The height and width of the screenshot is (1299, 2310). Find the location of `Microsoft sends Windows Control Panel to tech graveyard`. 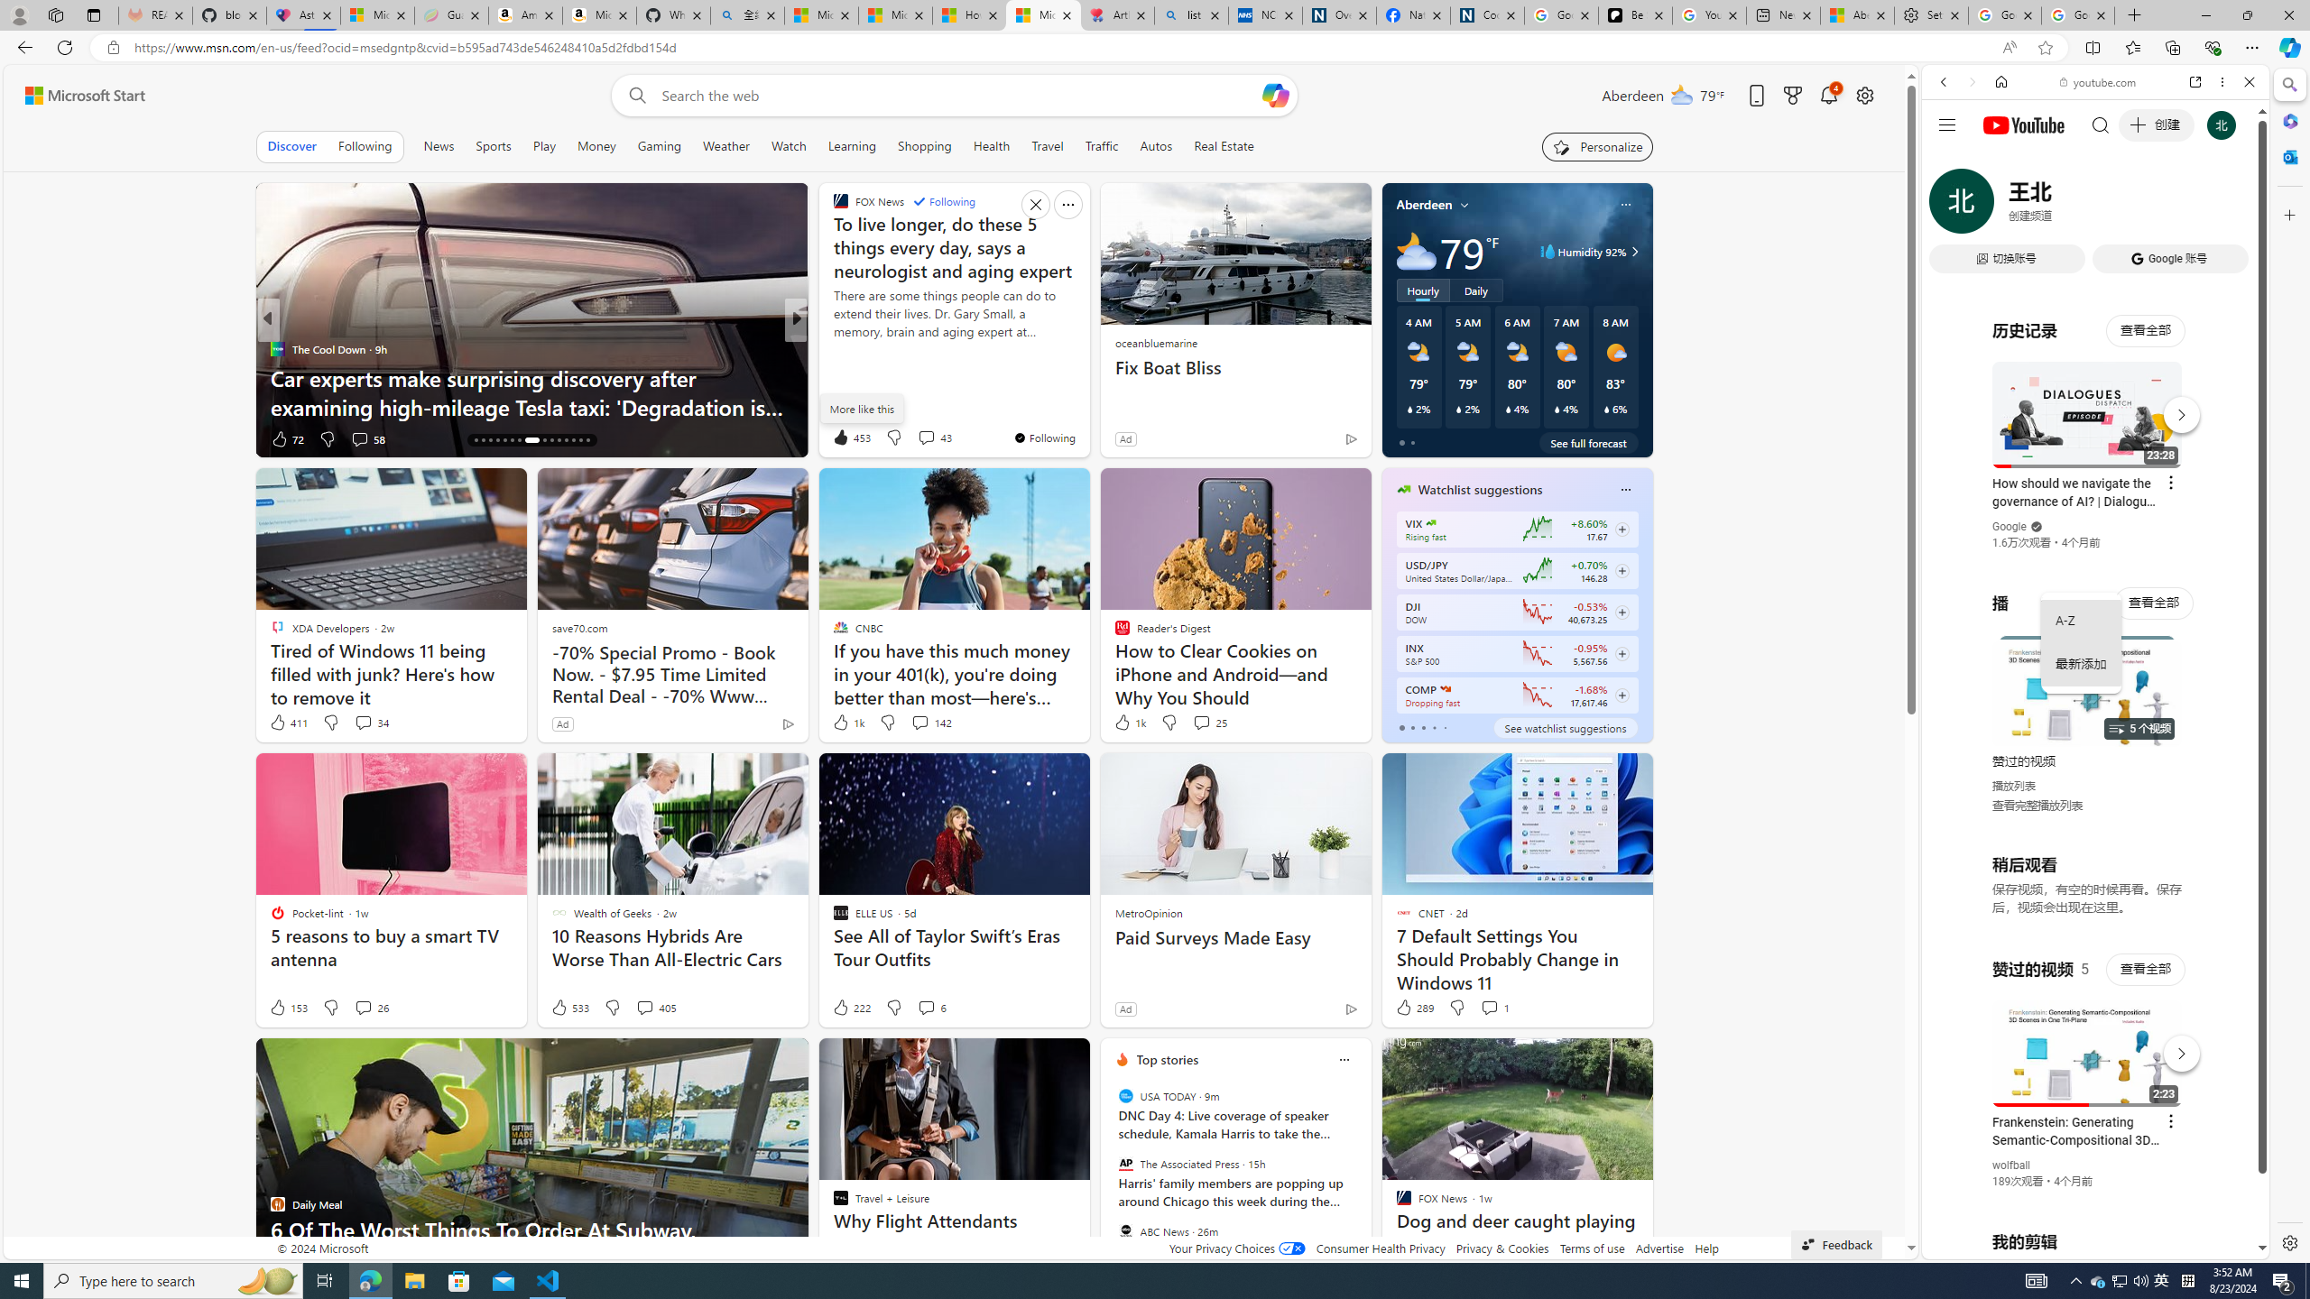

Microsoft sends Windows Control Panel to tech graveyard is located at coordinates (532, 392).